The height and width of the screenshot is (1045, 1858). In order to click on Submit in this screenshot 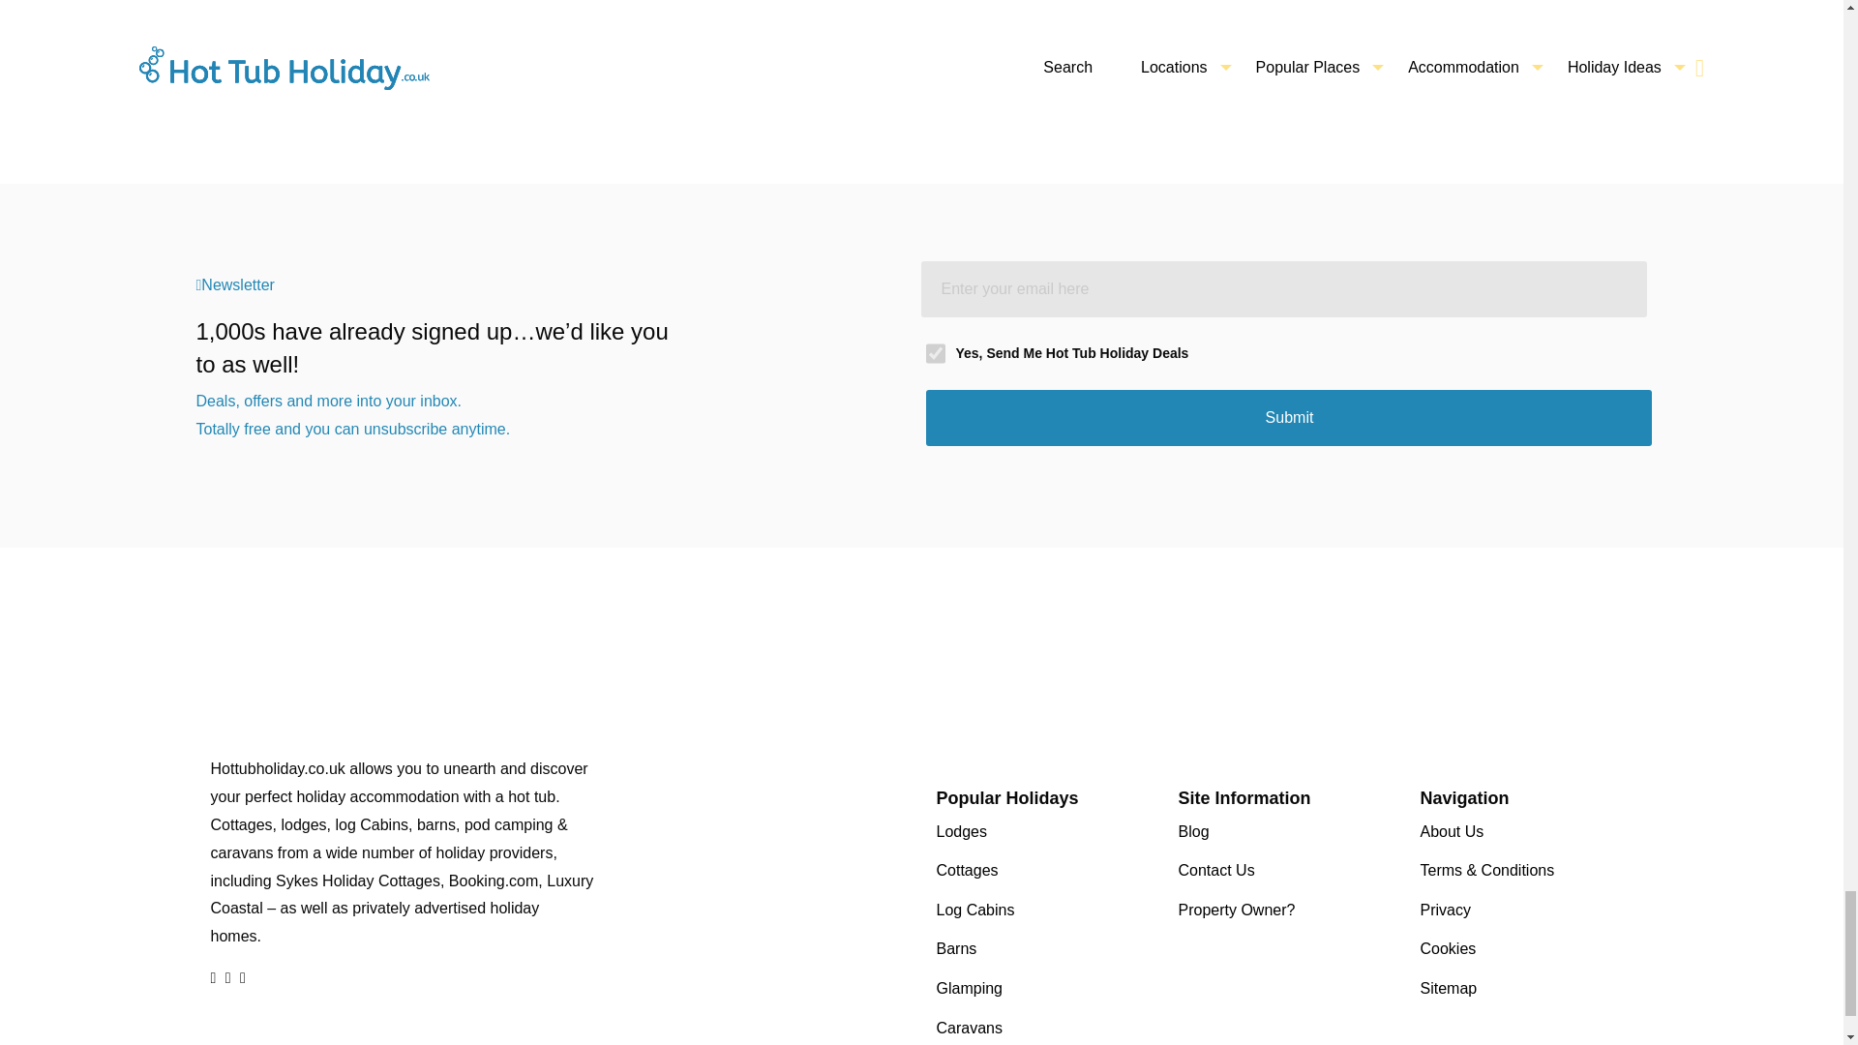, I will do `click(1288, 418)`.